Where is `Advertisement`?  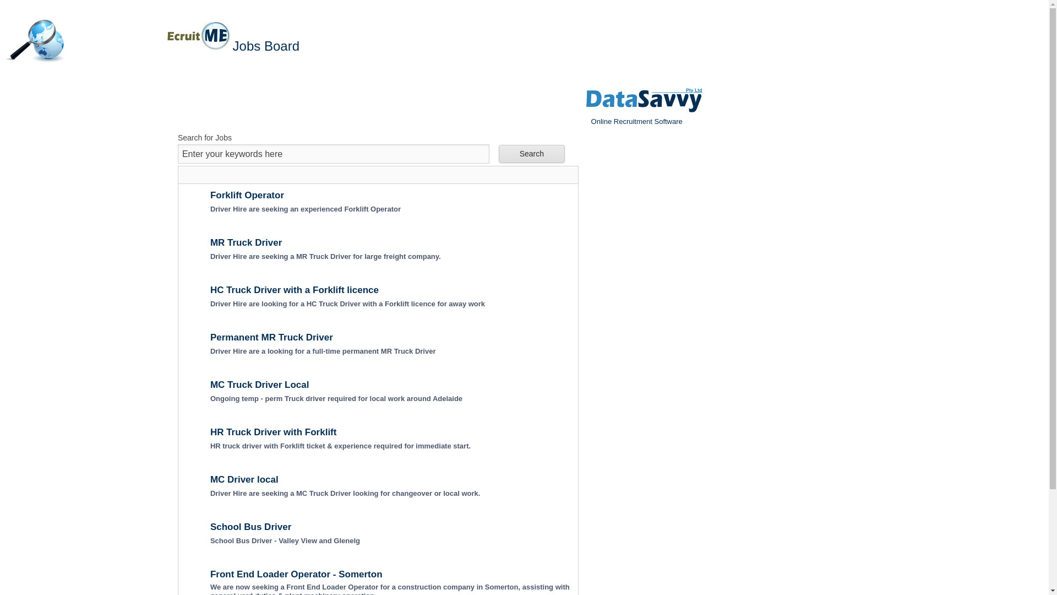
Advertisement is located at coordinates (93, 331).